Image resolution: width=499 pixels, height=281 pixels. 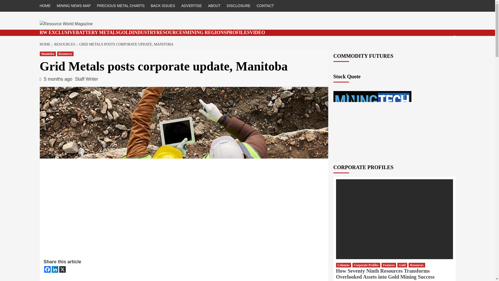 What do you see at coordinates (257, 32) in the screenshot?
I see `NEW!!` at bounding box center [257, 32].